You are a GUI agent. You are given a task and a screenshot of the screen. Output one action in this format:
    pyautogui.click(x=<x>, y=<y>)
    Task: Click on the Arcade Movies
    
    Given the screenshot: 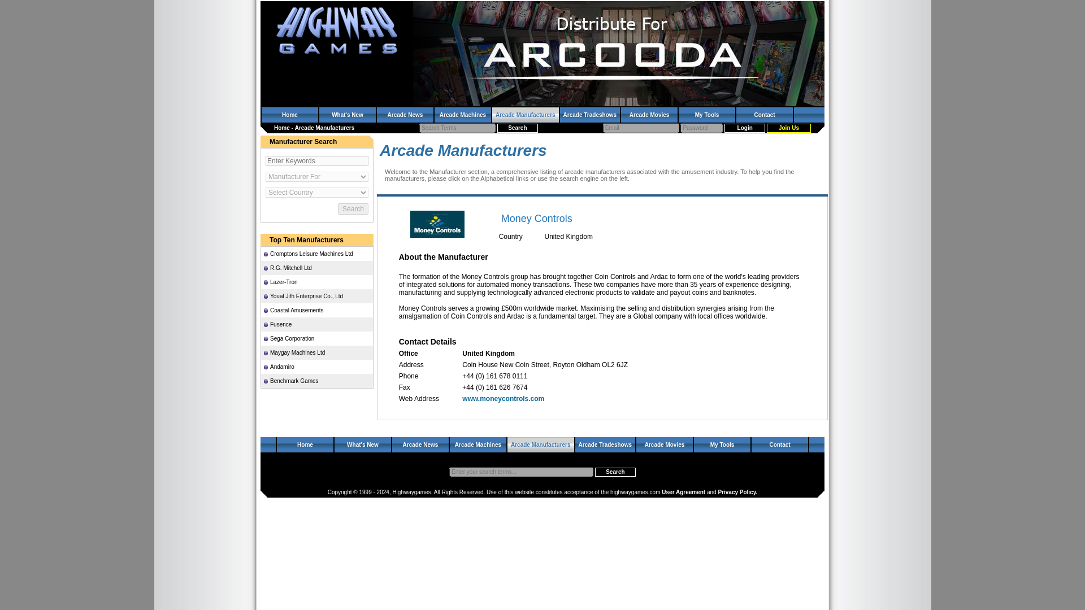 What is the action you would take?
    pyautogui.click(x=665, y=445)
    